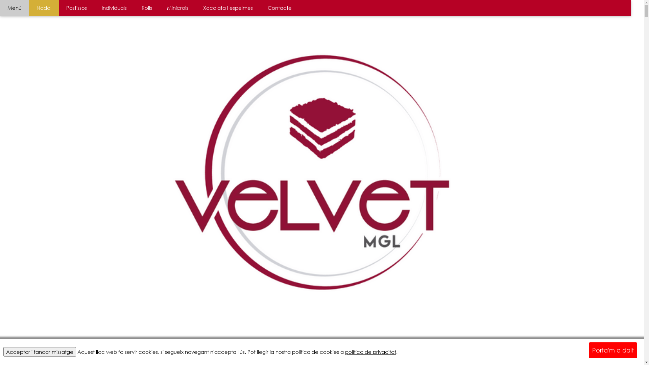  What do you see at coordinates (613, 350) in the screenshot?
I see `Porta'm a dalt` at bounding box center [613, 350].